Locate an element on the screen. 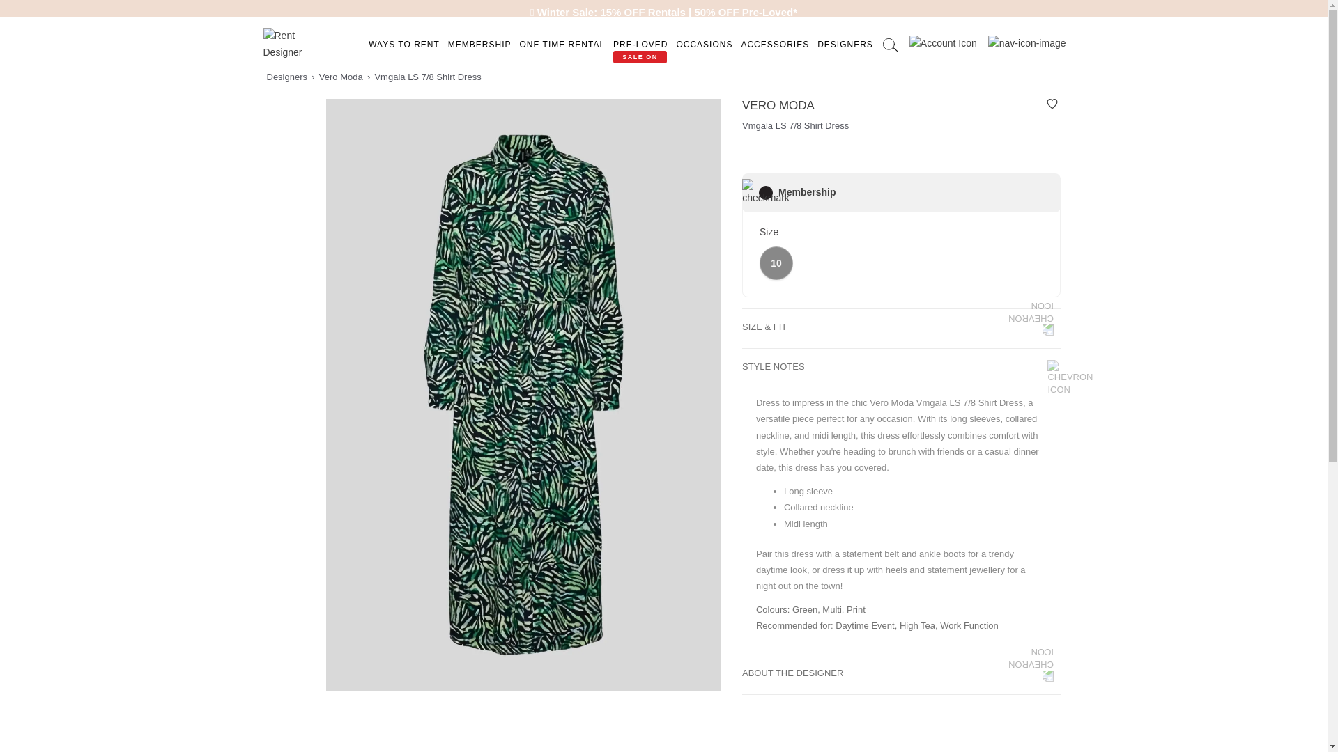  Rent Designer Dresses Online - Glam Corner is located at coordinates (291, 43).